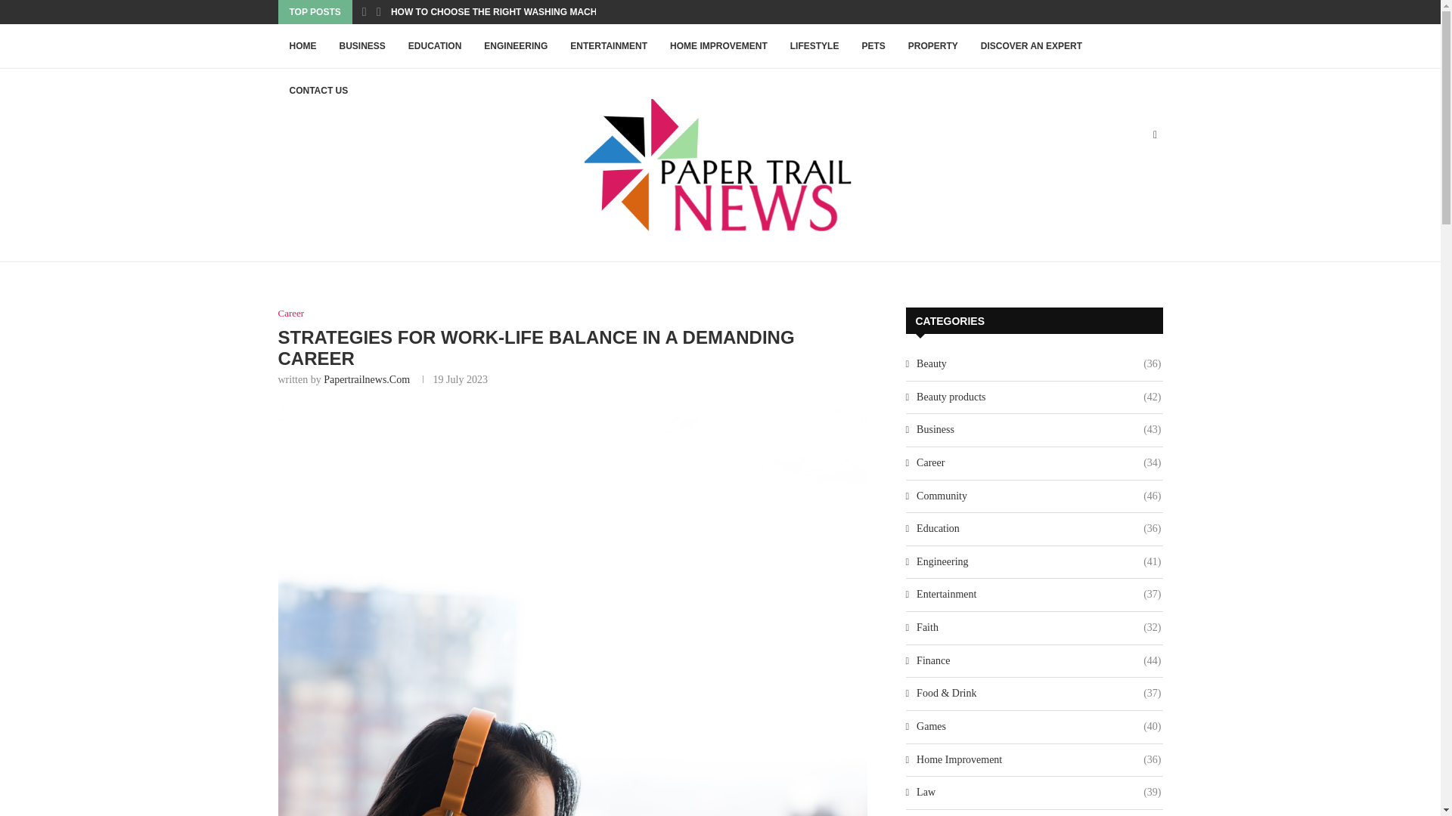  I want to click on PETS, so click(873, 46).